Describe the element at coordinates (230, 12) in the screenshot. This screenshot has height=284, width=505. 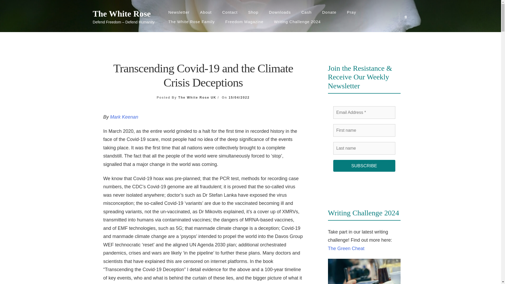
I see `Contact` at that location.